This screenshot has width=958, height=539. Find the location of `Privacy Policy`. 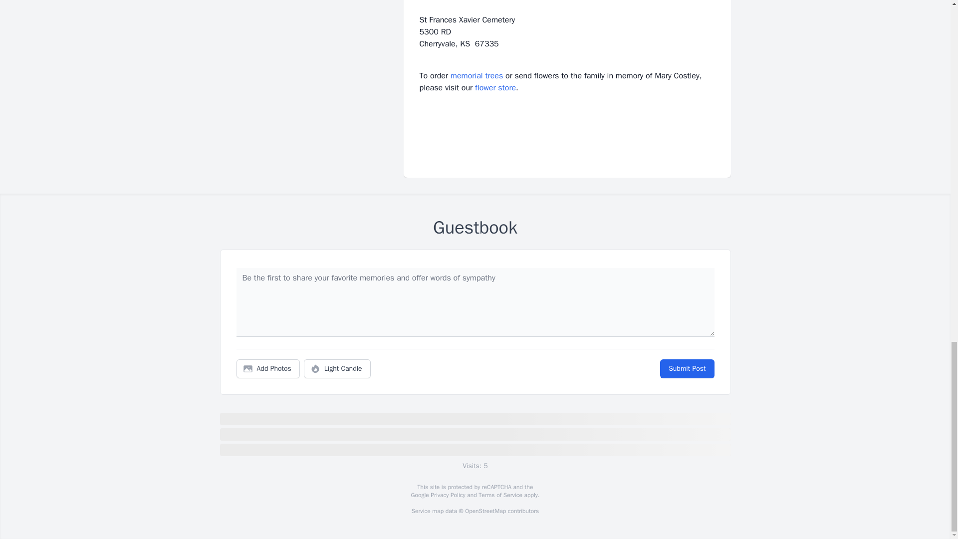

Privacy Policy is located at coordinates (447, 495).